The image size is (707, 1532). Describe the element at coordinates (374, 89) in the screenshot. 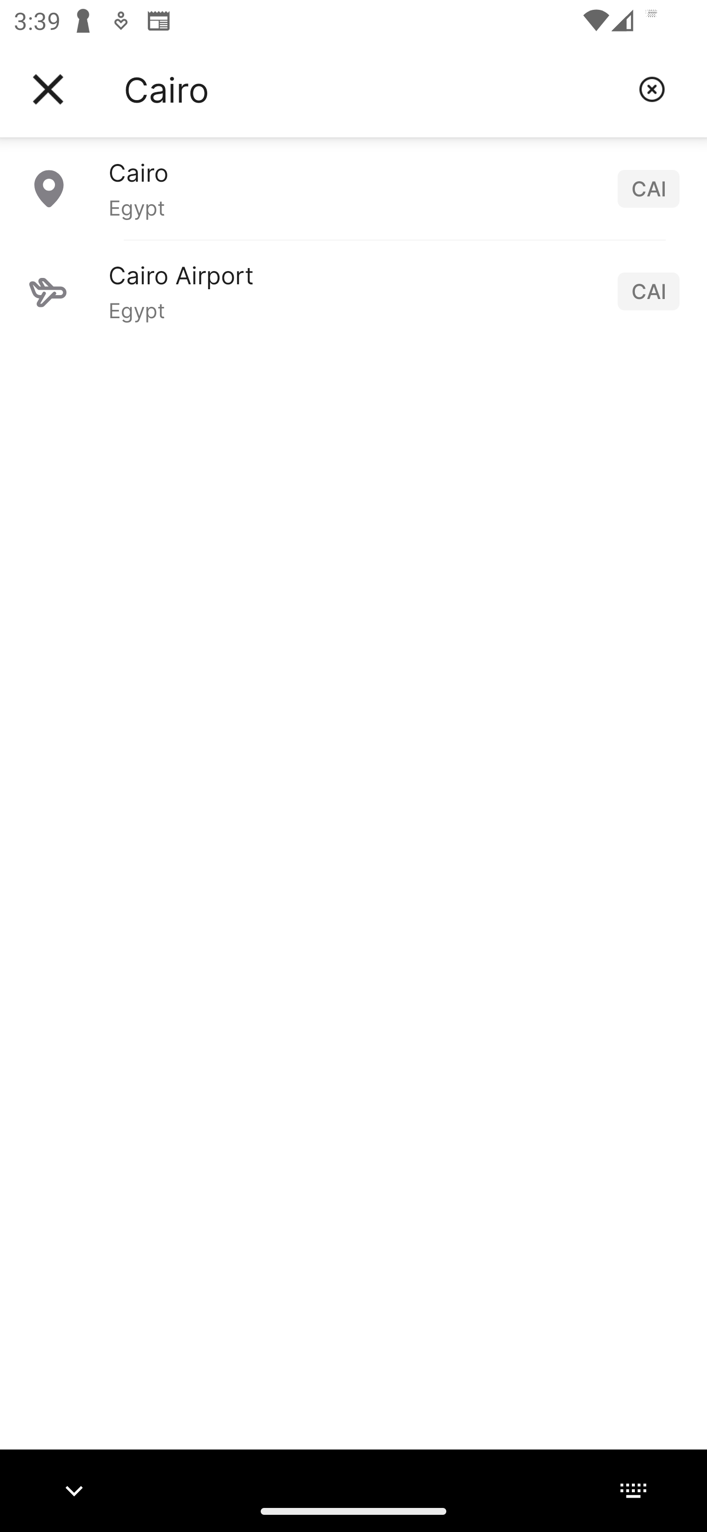

I see `Cairo` at that location.